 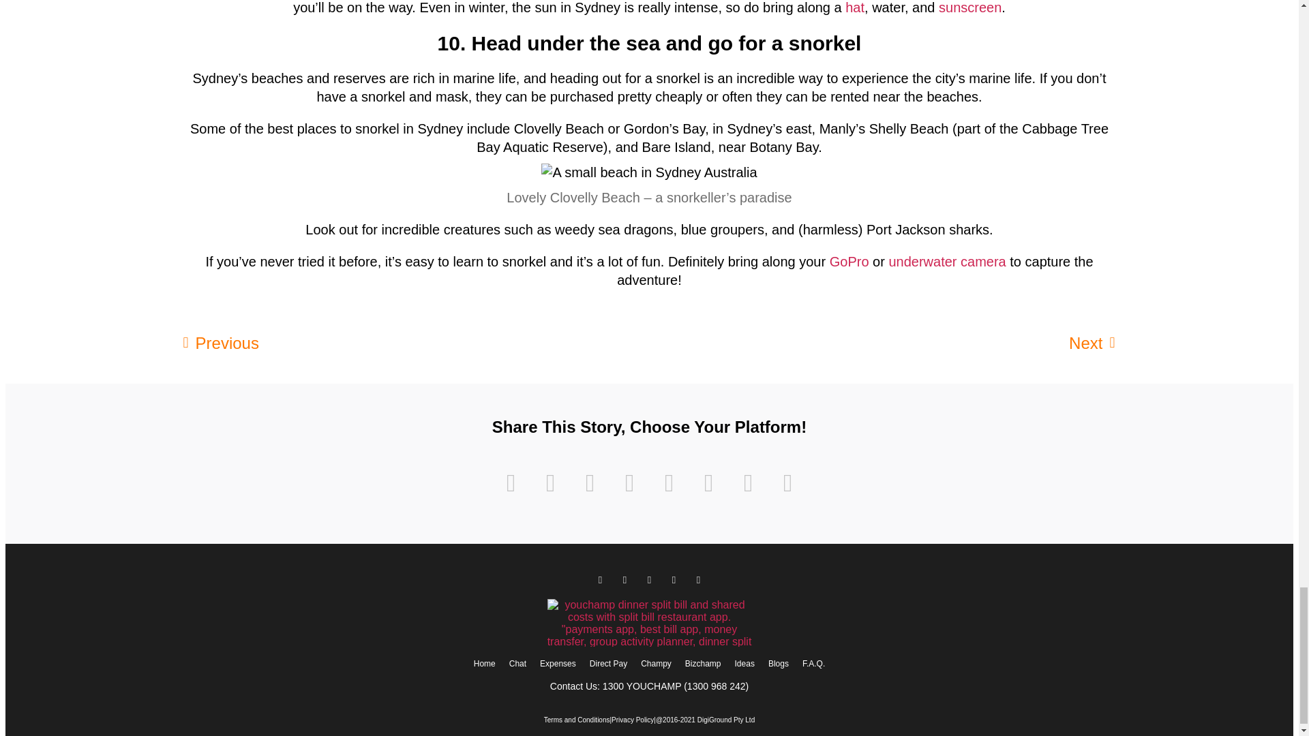 What do you see at coordinates (702, 664) in the screenshot?
I see `Bizchamp` at bounding box center [702, 664].